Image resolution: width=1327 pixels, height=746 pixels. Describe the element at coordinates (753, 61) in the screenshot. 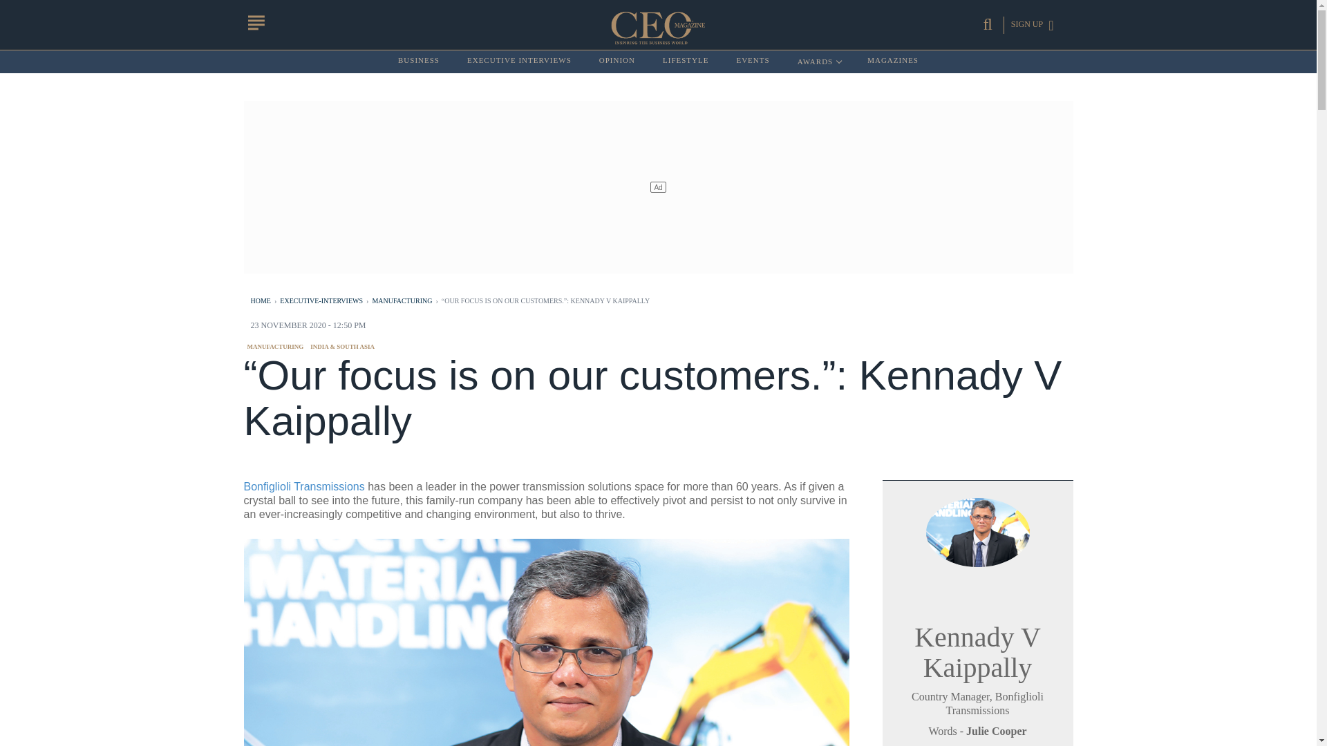

I see `EVENTS` at that location.